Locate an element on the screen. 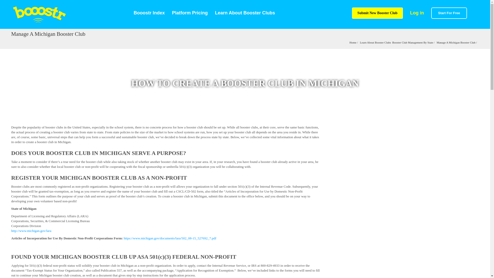 This screenshot has height=278, width=494. Manage A Michigan Booster Club is located at coordinates (456, 42).